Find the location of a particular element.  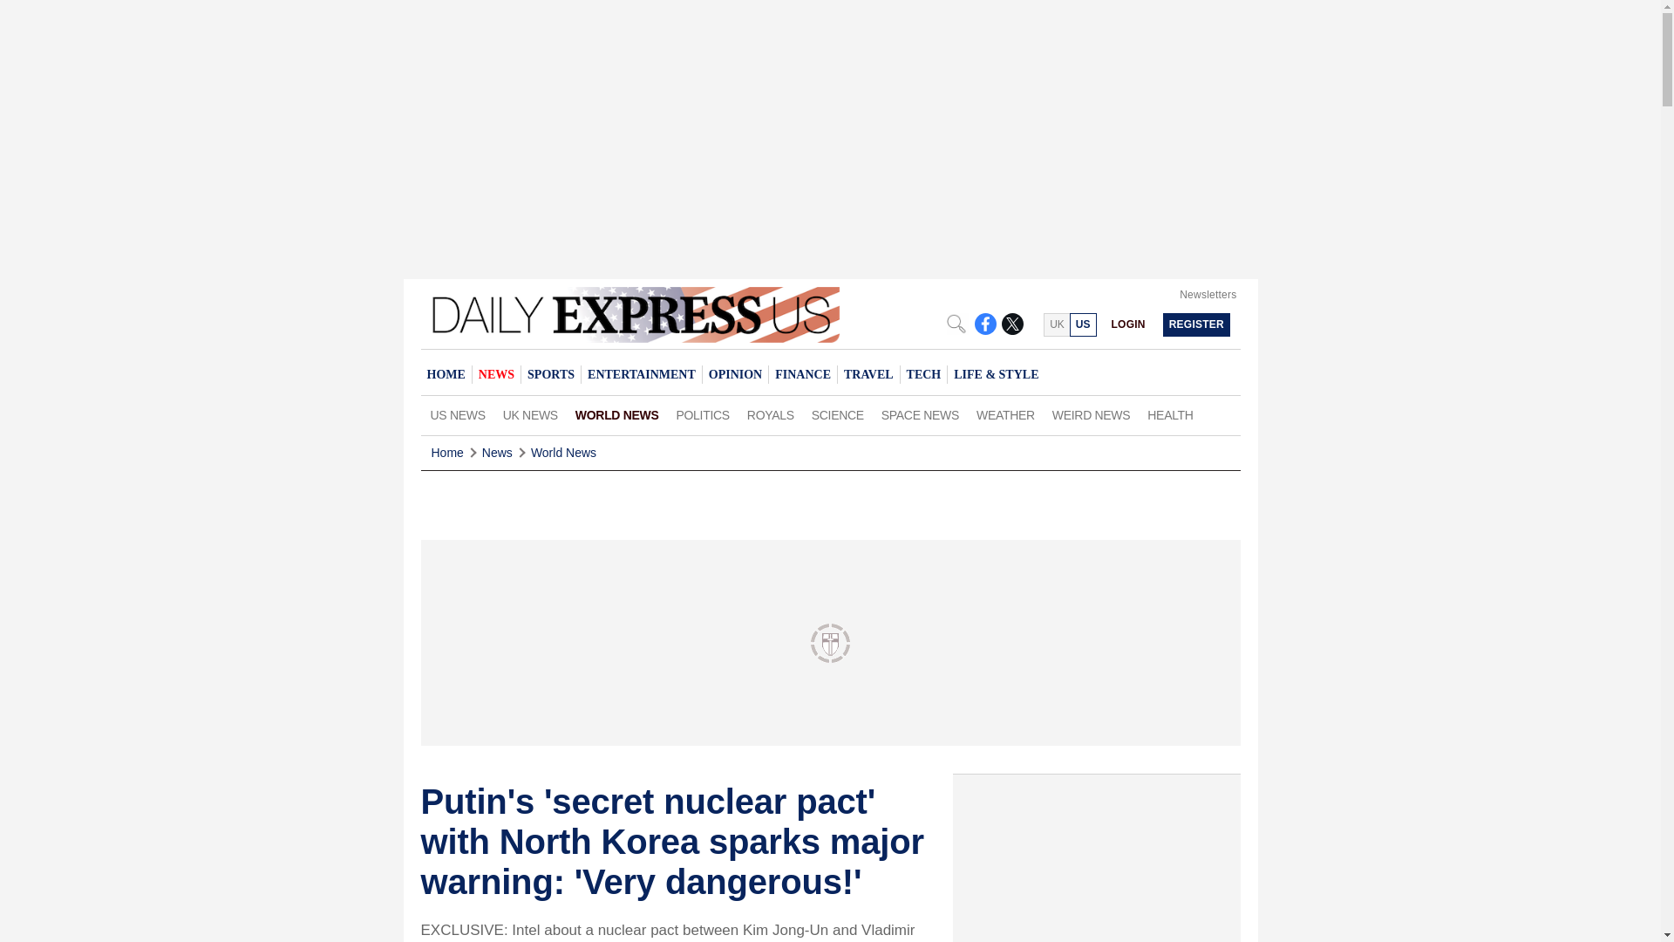

the-express.com is located at coordinates (1083, 324).